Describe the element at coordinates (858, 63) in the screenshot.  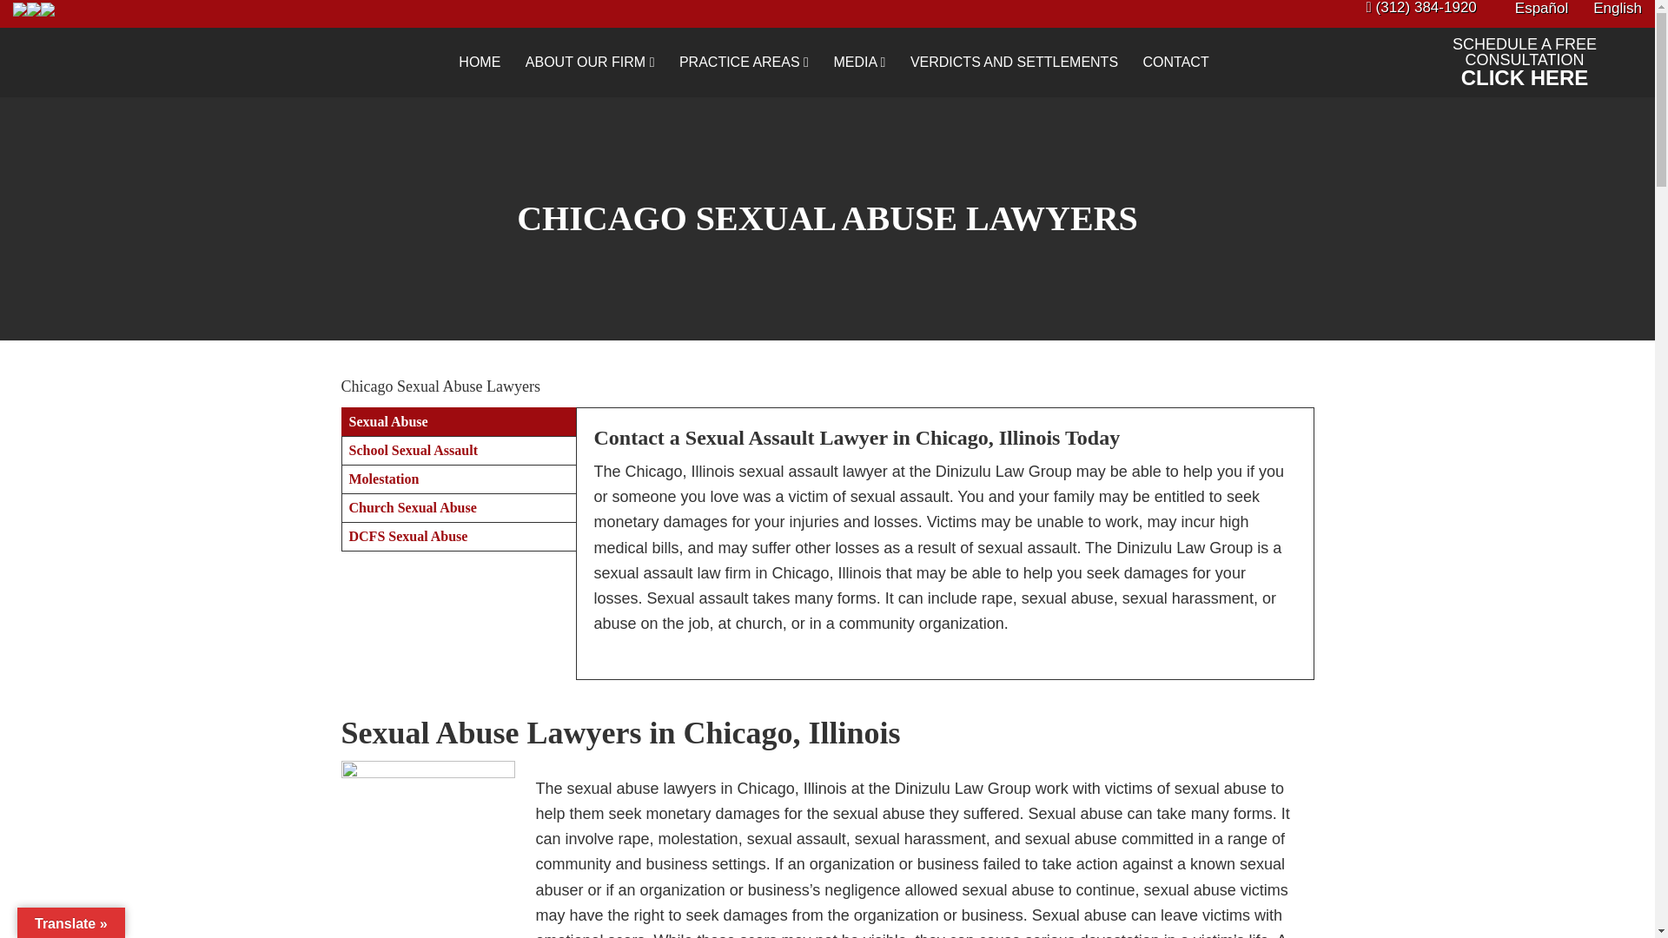
I see `MEDIA` at that location.